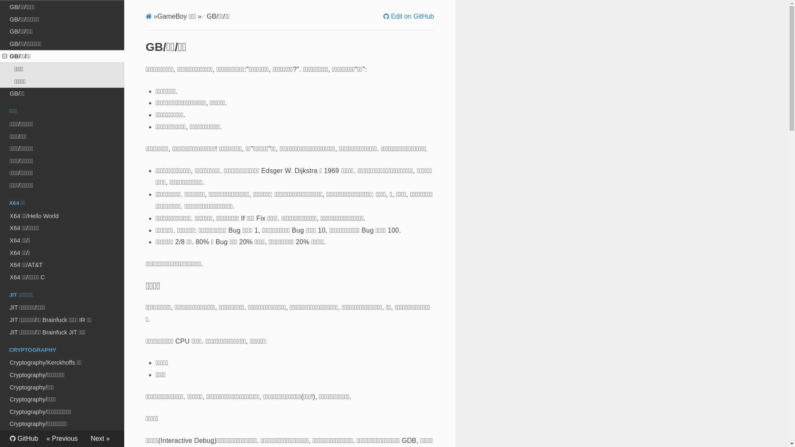 The image size is (795, 447). Describe the element at coordinates (24, 439) in the screenshot. I see `GitHub` at that location.